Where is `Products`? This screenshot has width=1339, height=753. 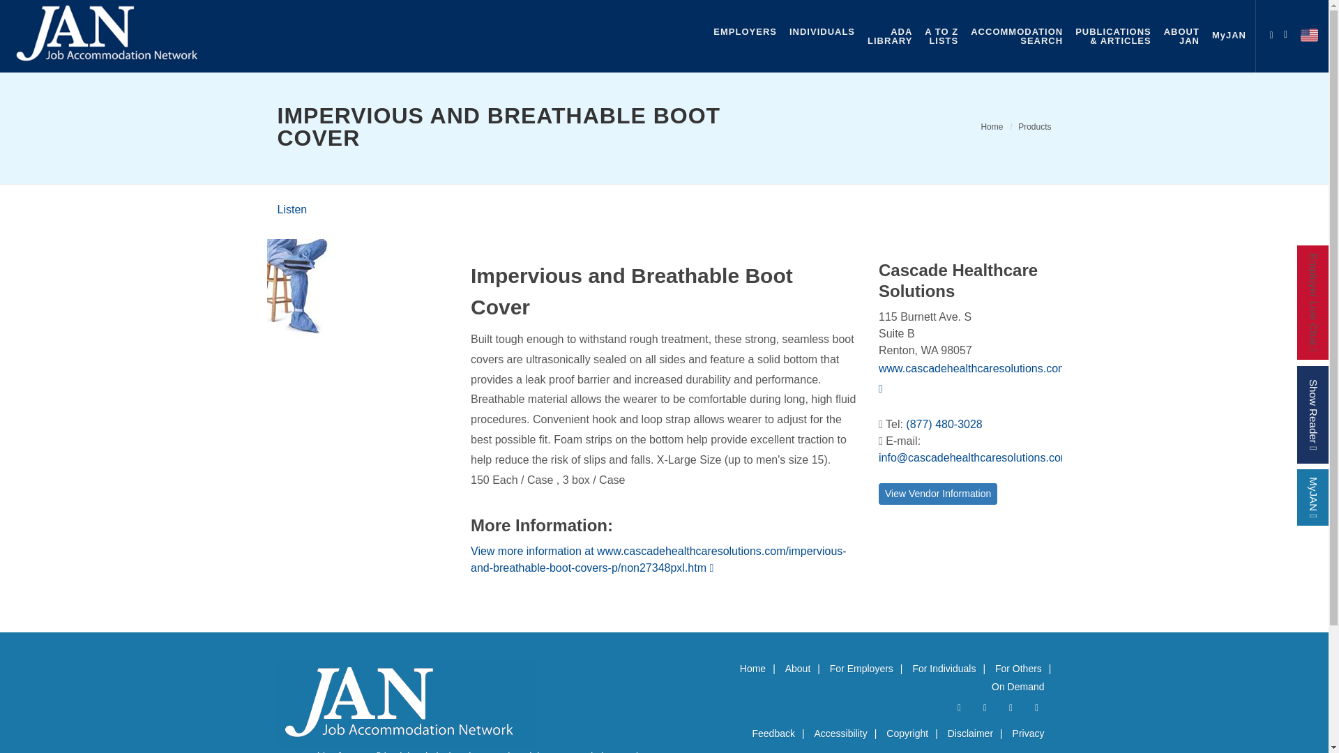 Products is located at coordinates (1034, 127).